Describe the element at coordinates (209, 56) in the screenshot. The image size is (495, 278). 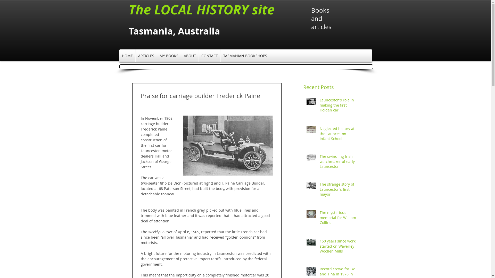
I see `CONTACT` at that location.